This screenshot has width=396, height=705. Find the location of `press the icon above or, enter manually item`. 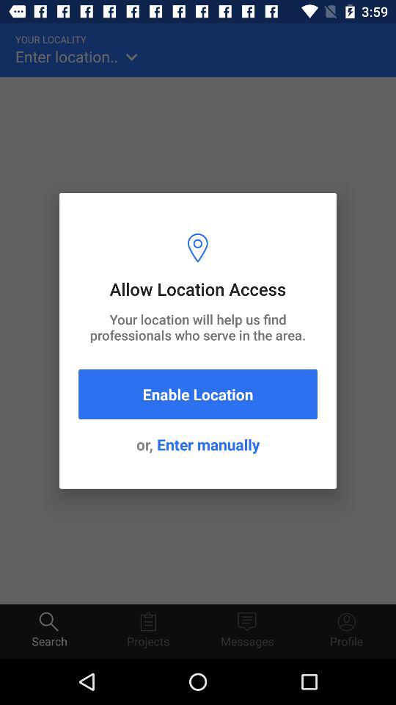

press the icon above or, enter manually item is located at coordinates (198, 394).